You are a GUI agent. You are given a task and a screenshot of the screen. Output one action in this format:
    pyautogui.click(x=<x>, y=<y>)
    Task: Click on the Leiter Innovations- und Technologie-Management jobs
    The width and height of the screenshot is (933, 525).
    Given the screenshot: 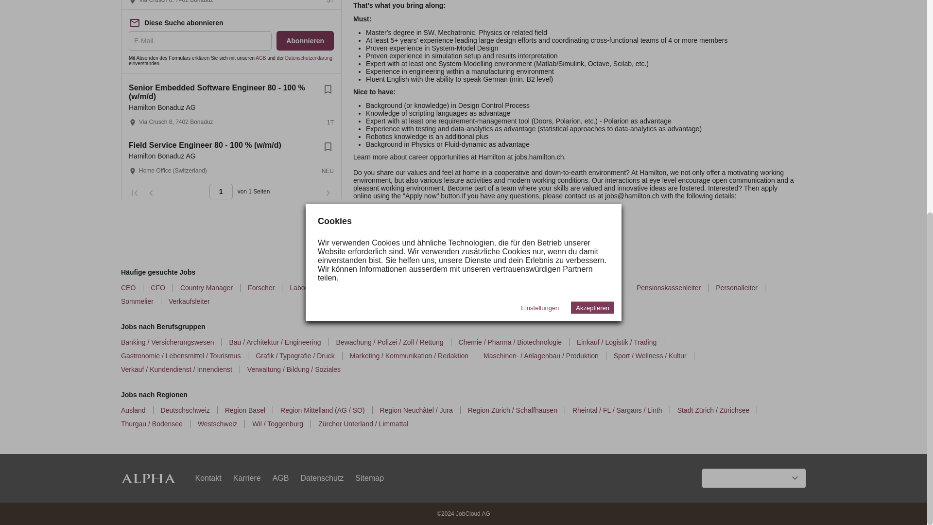 What is the action you would take?
    pyautogui.click(x=550, y=288)
    